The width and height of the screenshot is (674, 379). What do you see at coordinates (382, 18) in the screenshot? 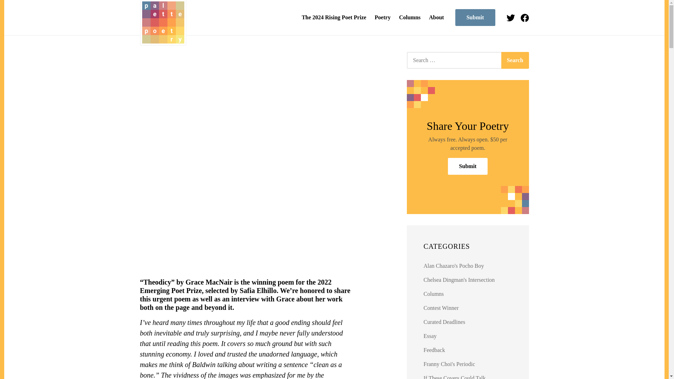
I see `Poetry` at bounding box center [382, 18].